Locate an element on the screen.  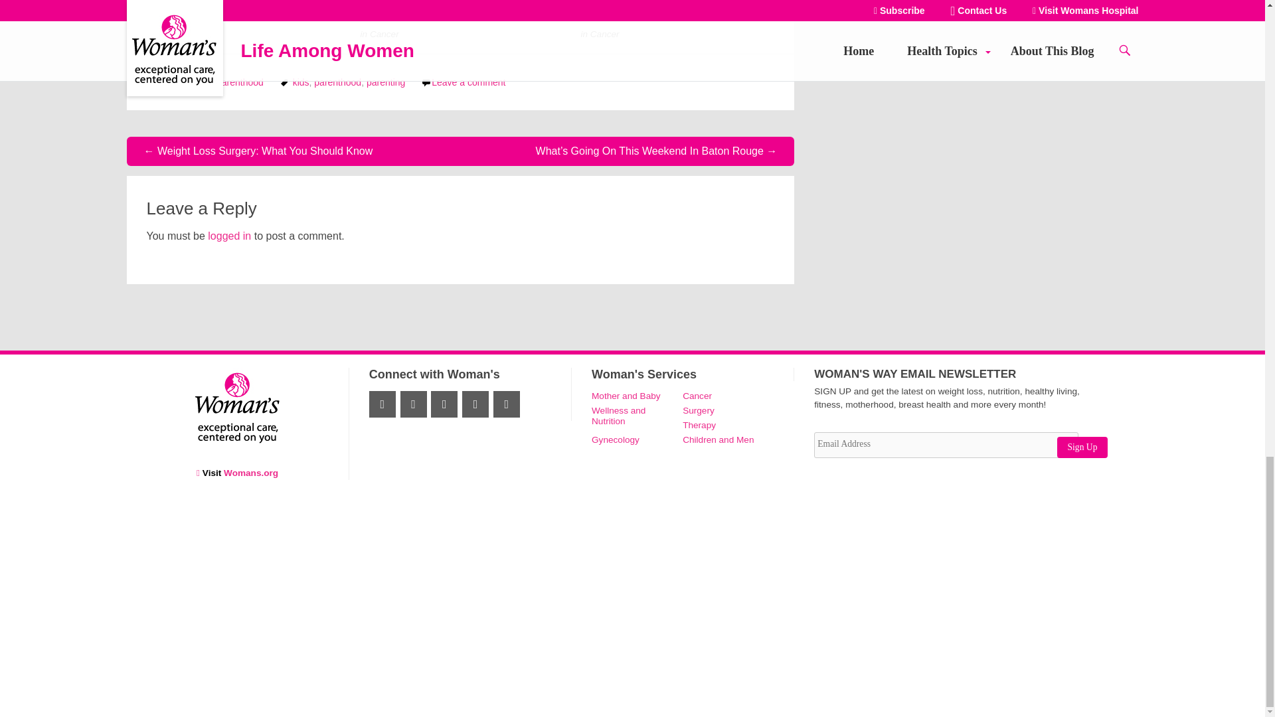
Geaux Teal Ovarian Cancer Walk is April 1 is located at coordinates (445, 16).